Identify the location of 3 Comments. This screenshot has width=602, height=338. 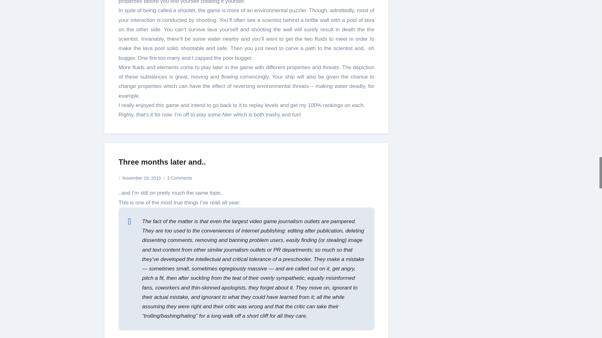
(179, 178).